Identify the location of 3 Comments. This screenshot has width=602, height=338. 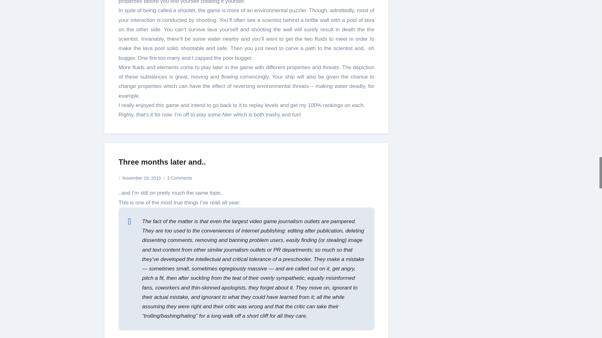
(179, 178).